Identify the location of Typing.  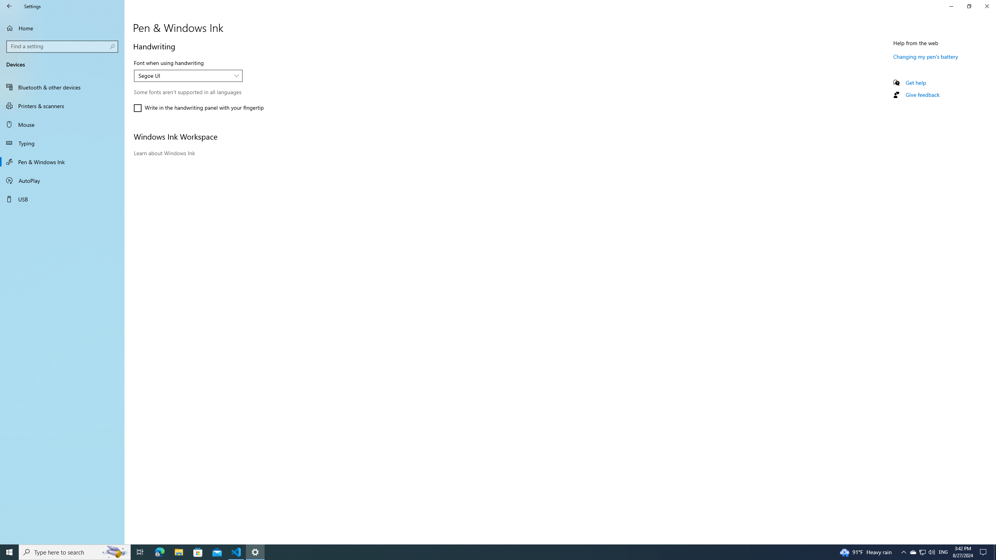
(62, 143).